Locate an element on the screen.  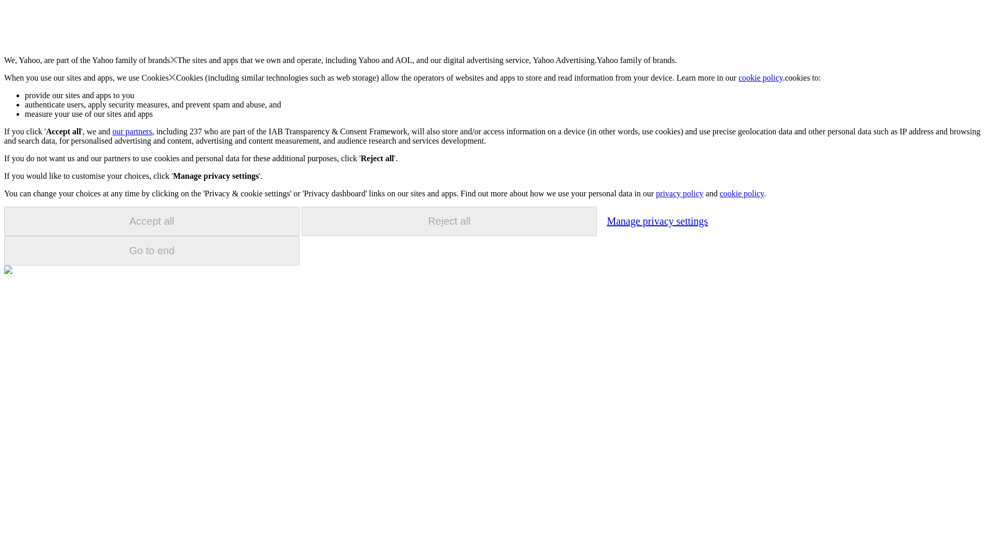
privacy policy is located at coordinates (679, 193).